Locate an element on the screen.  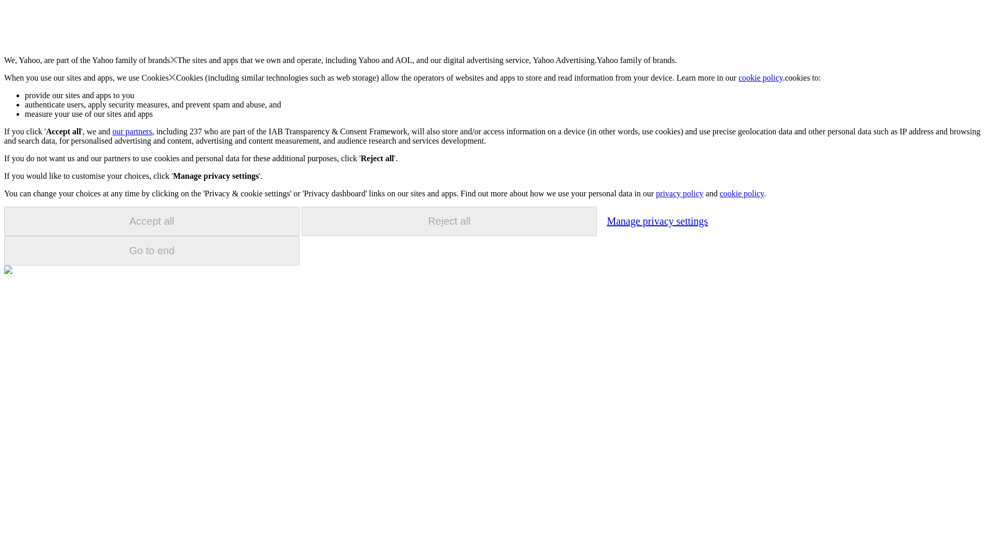
privacy policy is located at coordinates (679, 193).